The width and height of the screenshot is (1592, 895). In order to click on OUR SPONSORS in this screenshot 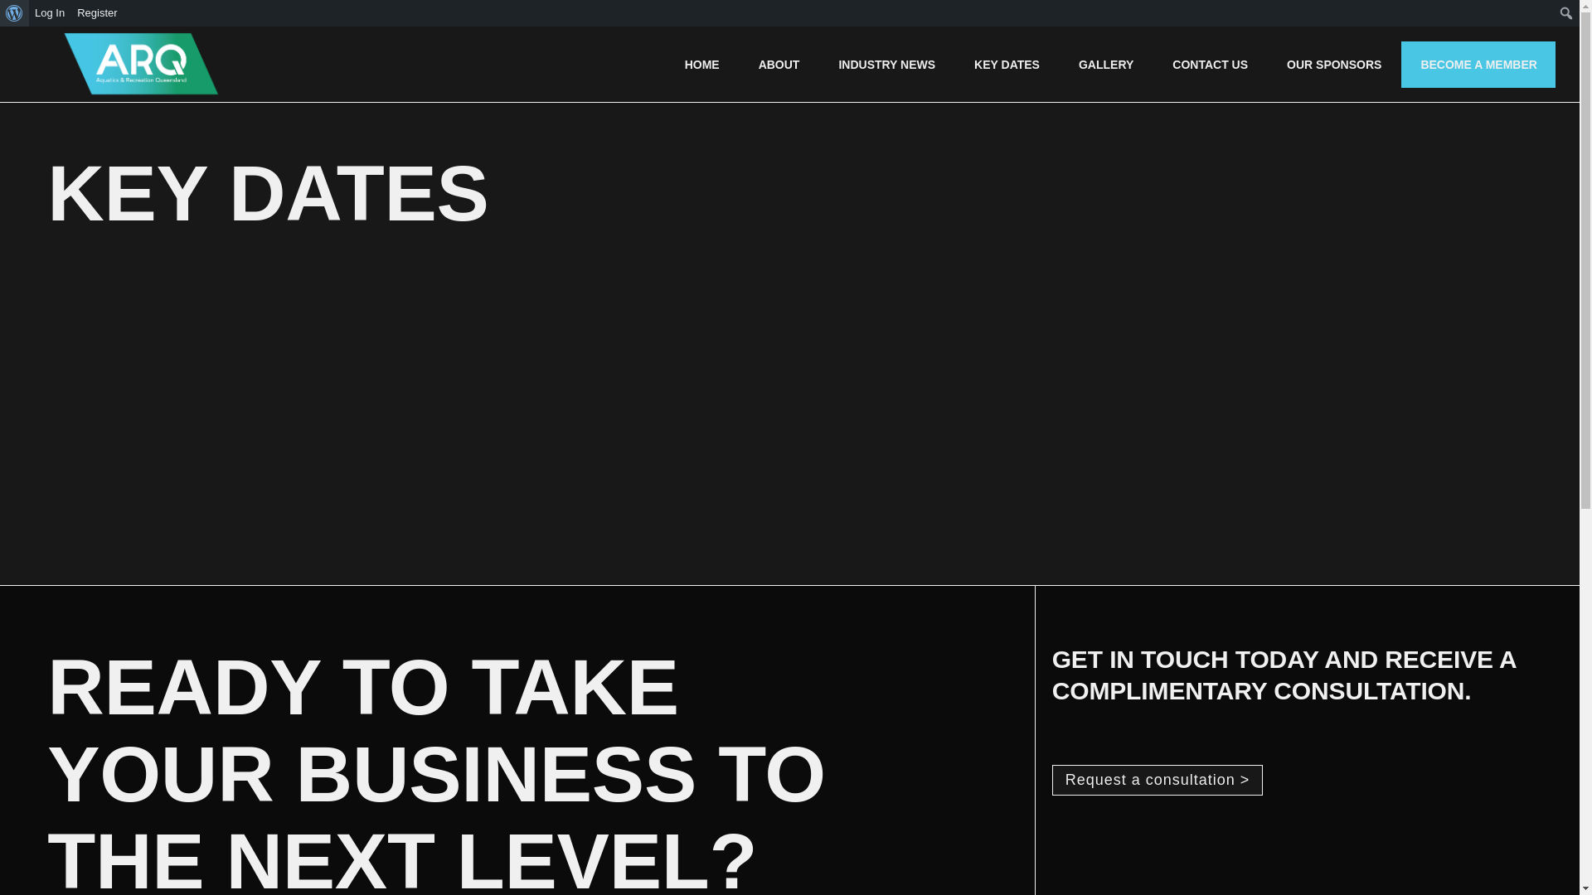, I will do `click(1334, 65)`.